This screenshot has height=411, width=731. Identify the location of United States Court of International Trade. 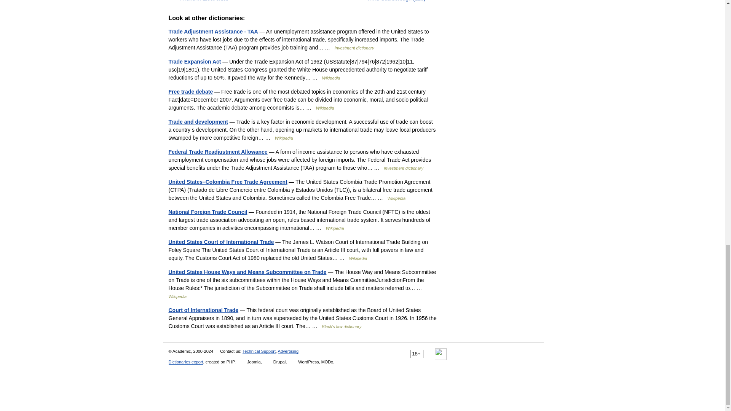
(221, 242).